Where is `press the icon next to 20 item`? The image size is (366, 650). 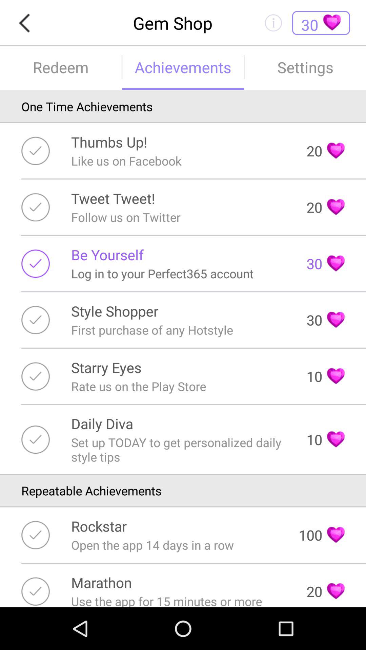
press the icon next to 20 item is located at coordinates (113, 198).